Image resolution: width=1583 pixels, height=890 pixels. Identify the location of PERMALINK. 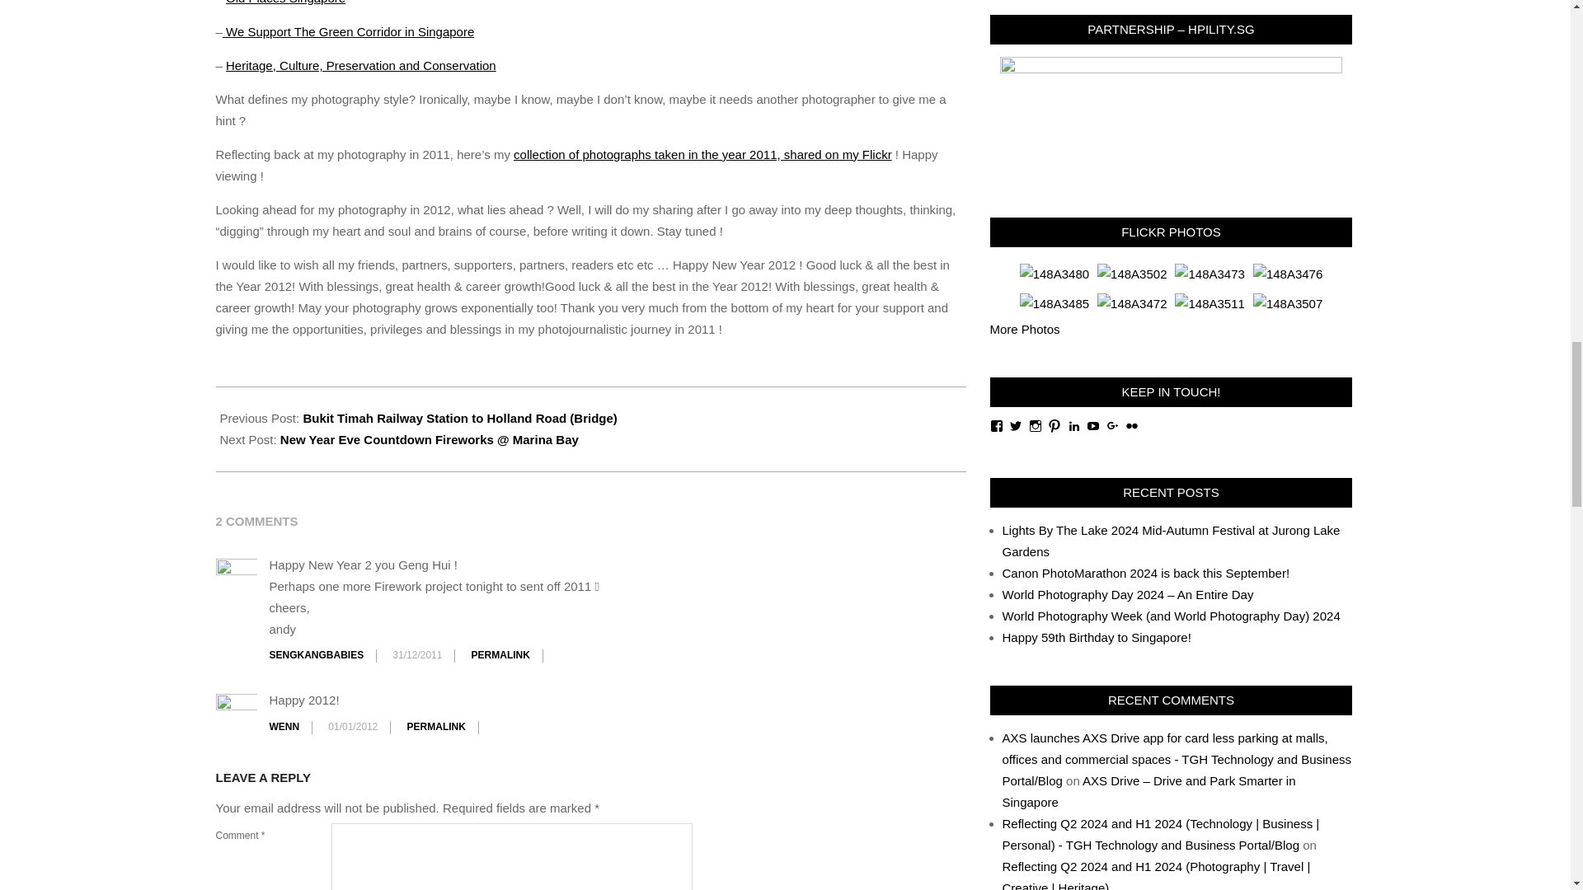
(435, 726).